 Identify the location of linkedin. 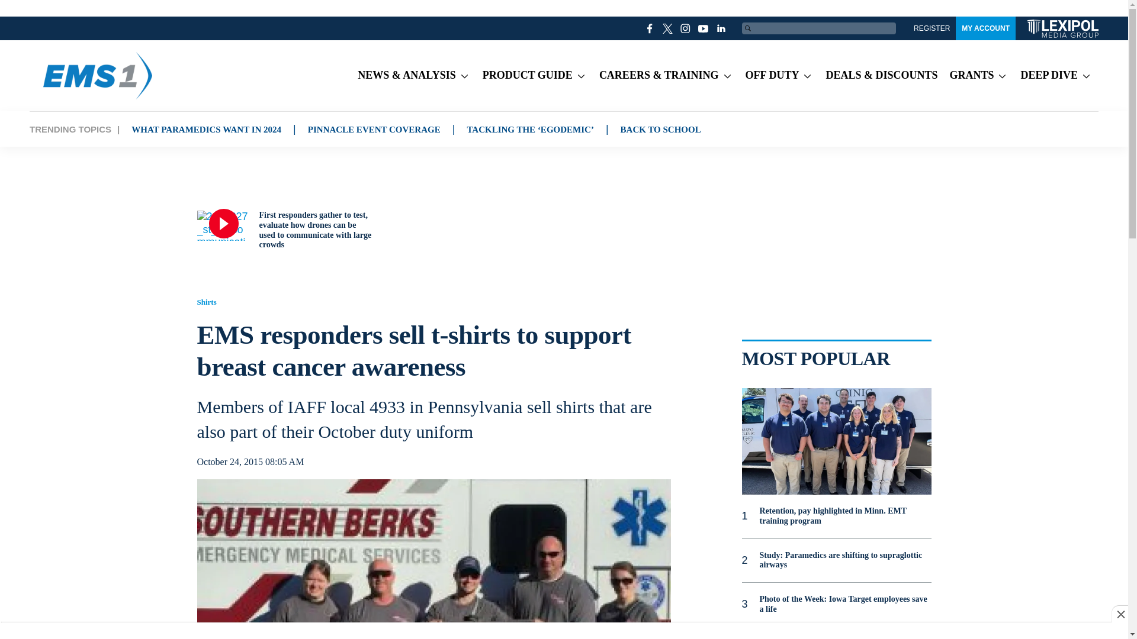
(721, 28).